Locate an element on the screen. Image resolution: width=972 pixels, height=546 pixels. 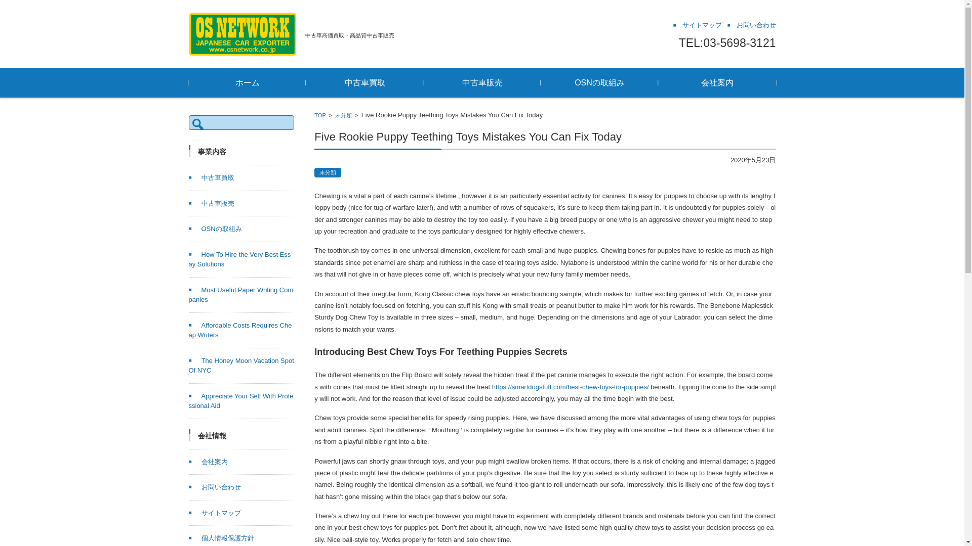
TOP is located at coordinates (320, 115).